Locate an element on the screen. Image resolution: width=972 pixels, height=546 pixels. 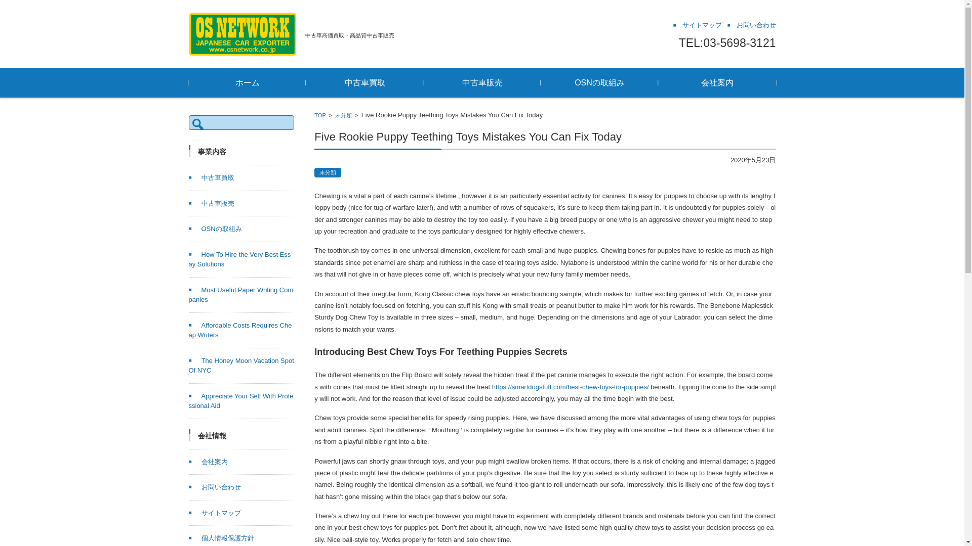
TOP is located at coordinates (320, 115).